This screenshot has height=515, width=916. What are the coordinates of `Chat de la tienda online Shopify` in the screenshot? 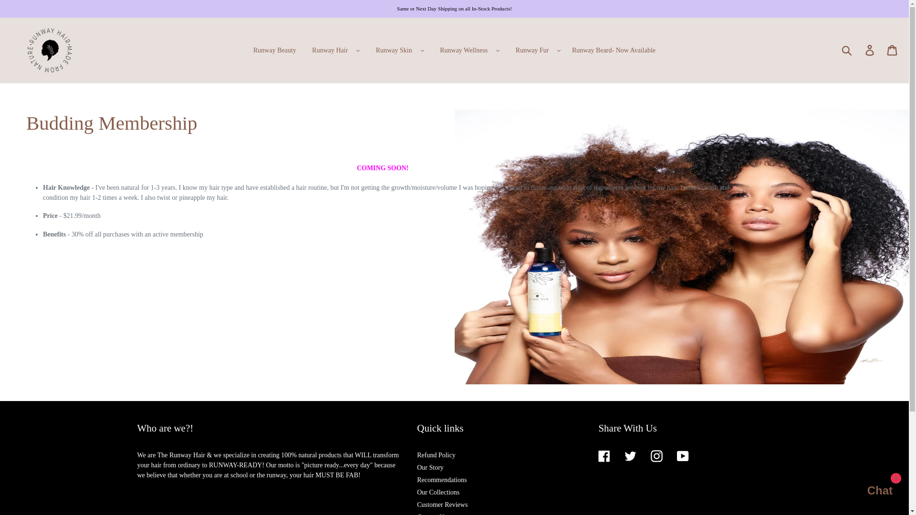 It's located at (870, 492).